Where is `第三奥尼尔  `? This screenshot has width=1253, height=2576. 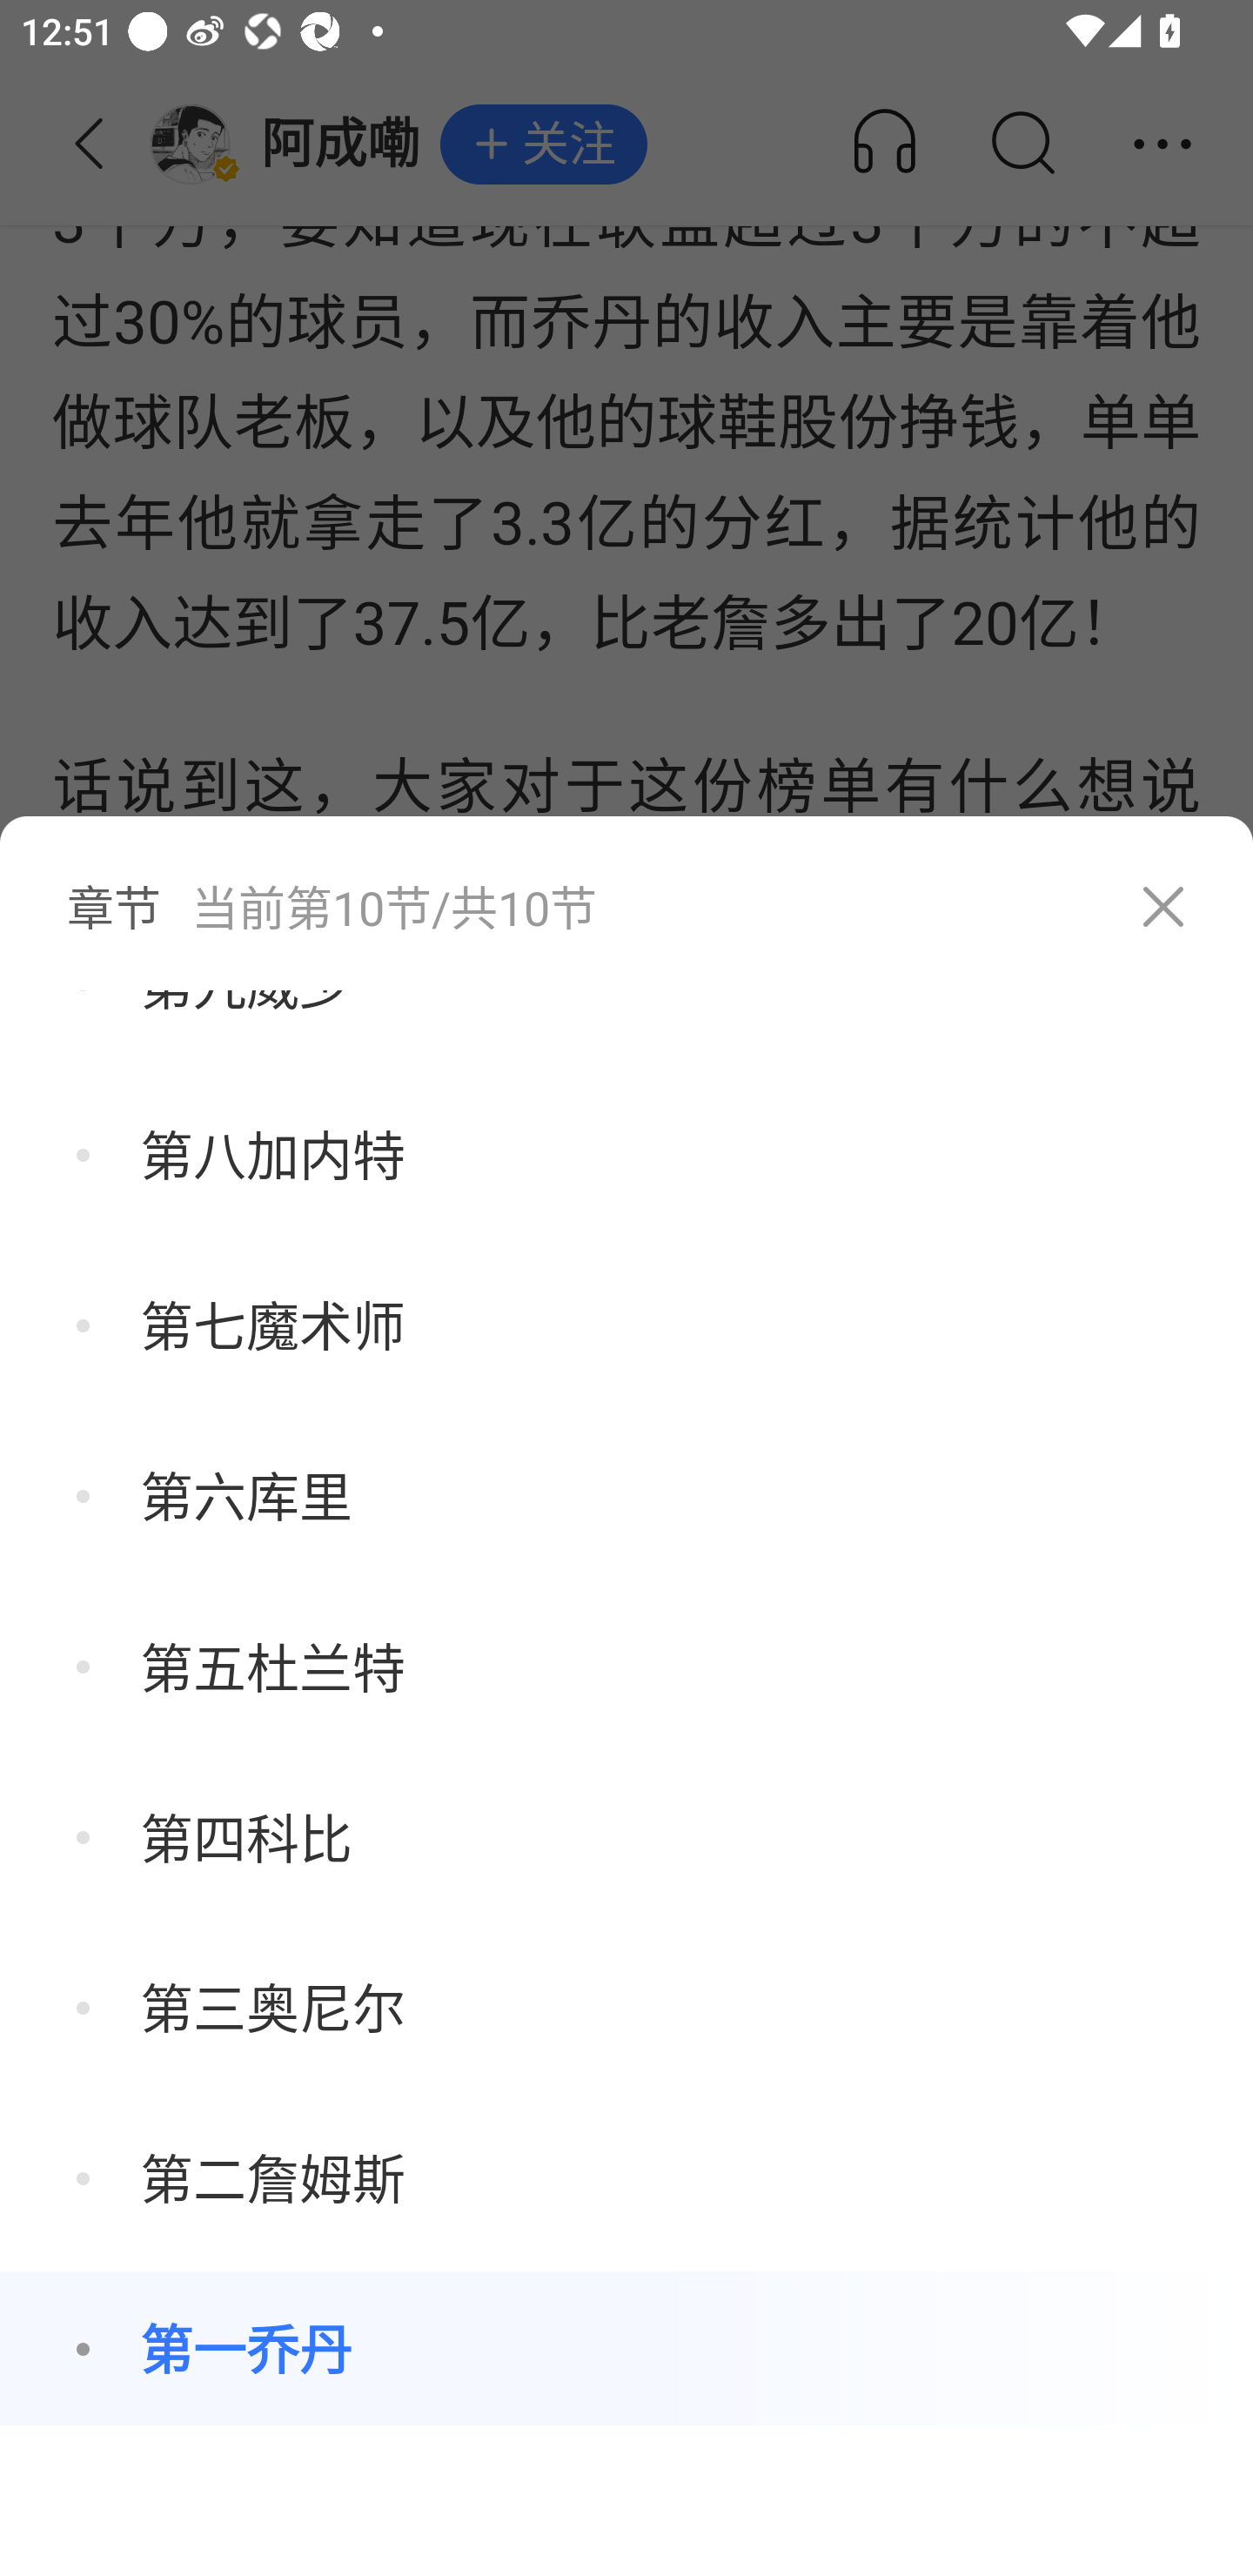 第三奥尼尔   is located at coordinates (626, 2007).